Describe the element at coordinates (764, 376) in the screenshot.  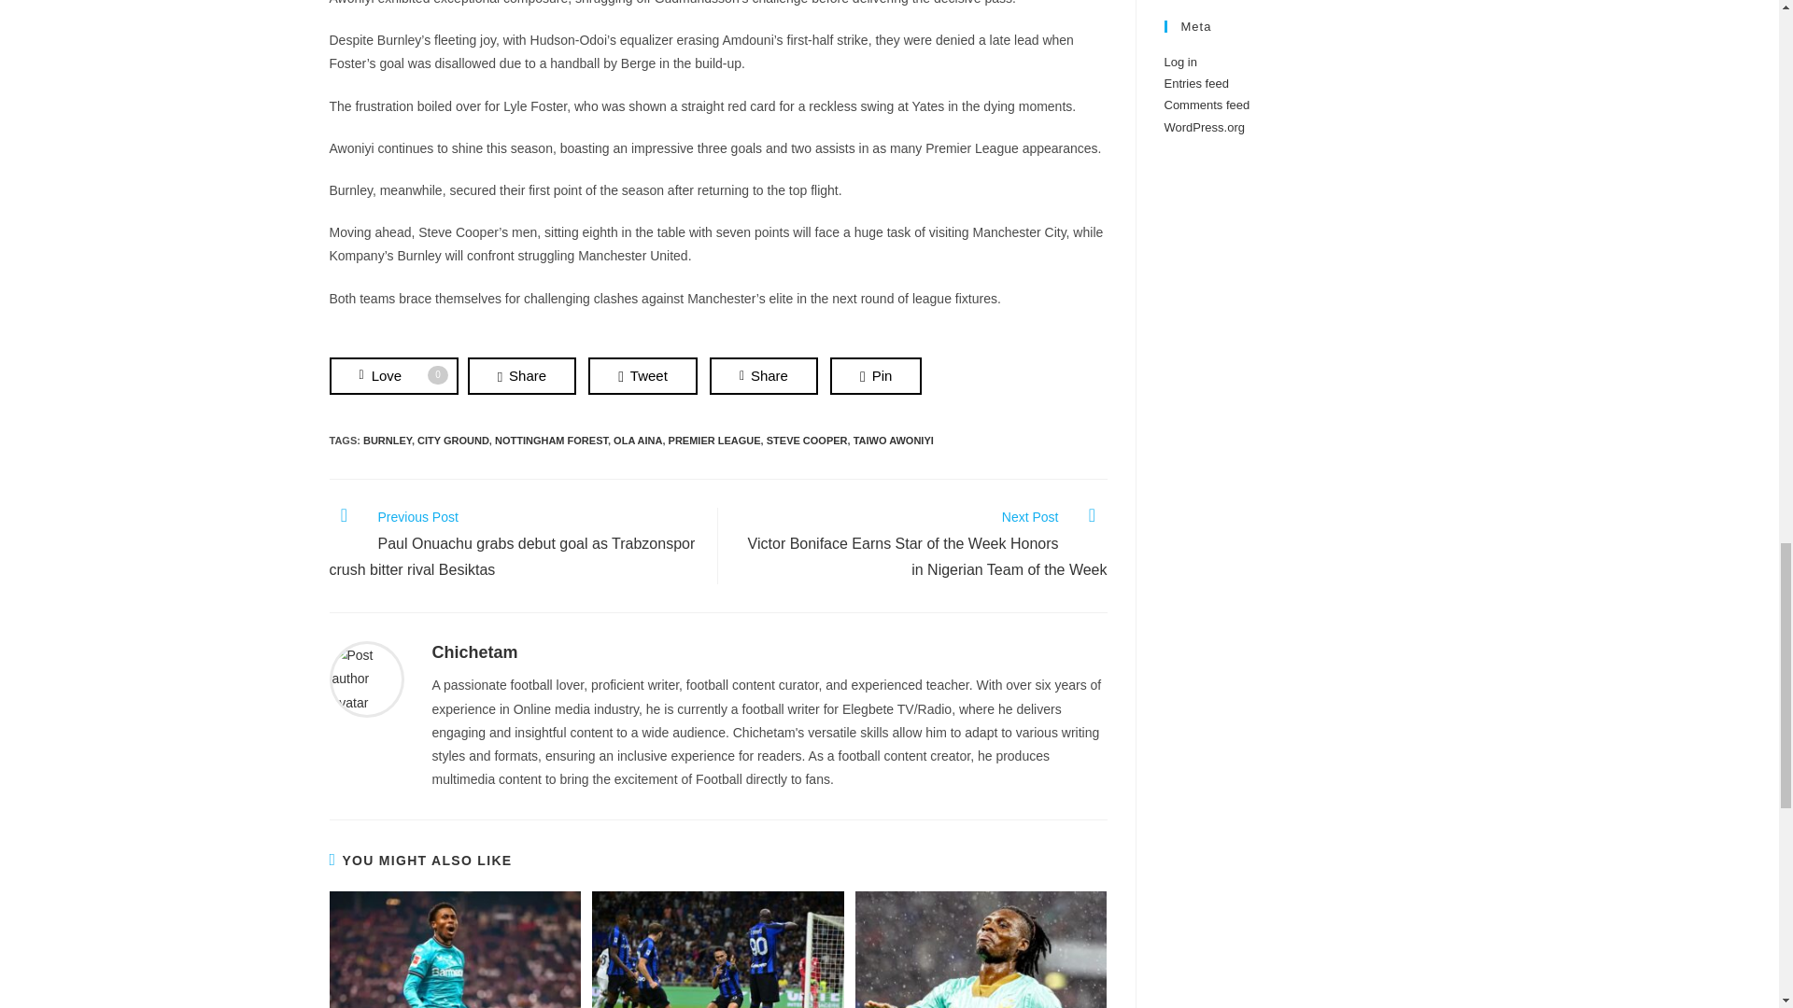
I see `Share this` at that location.